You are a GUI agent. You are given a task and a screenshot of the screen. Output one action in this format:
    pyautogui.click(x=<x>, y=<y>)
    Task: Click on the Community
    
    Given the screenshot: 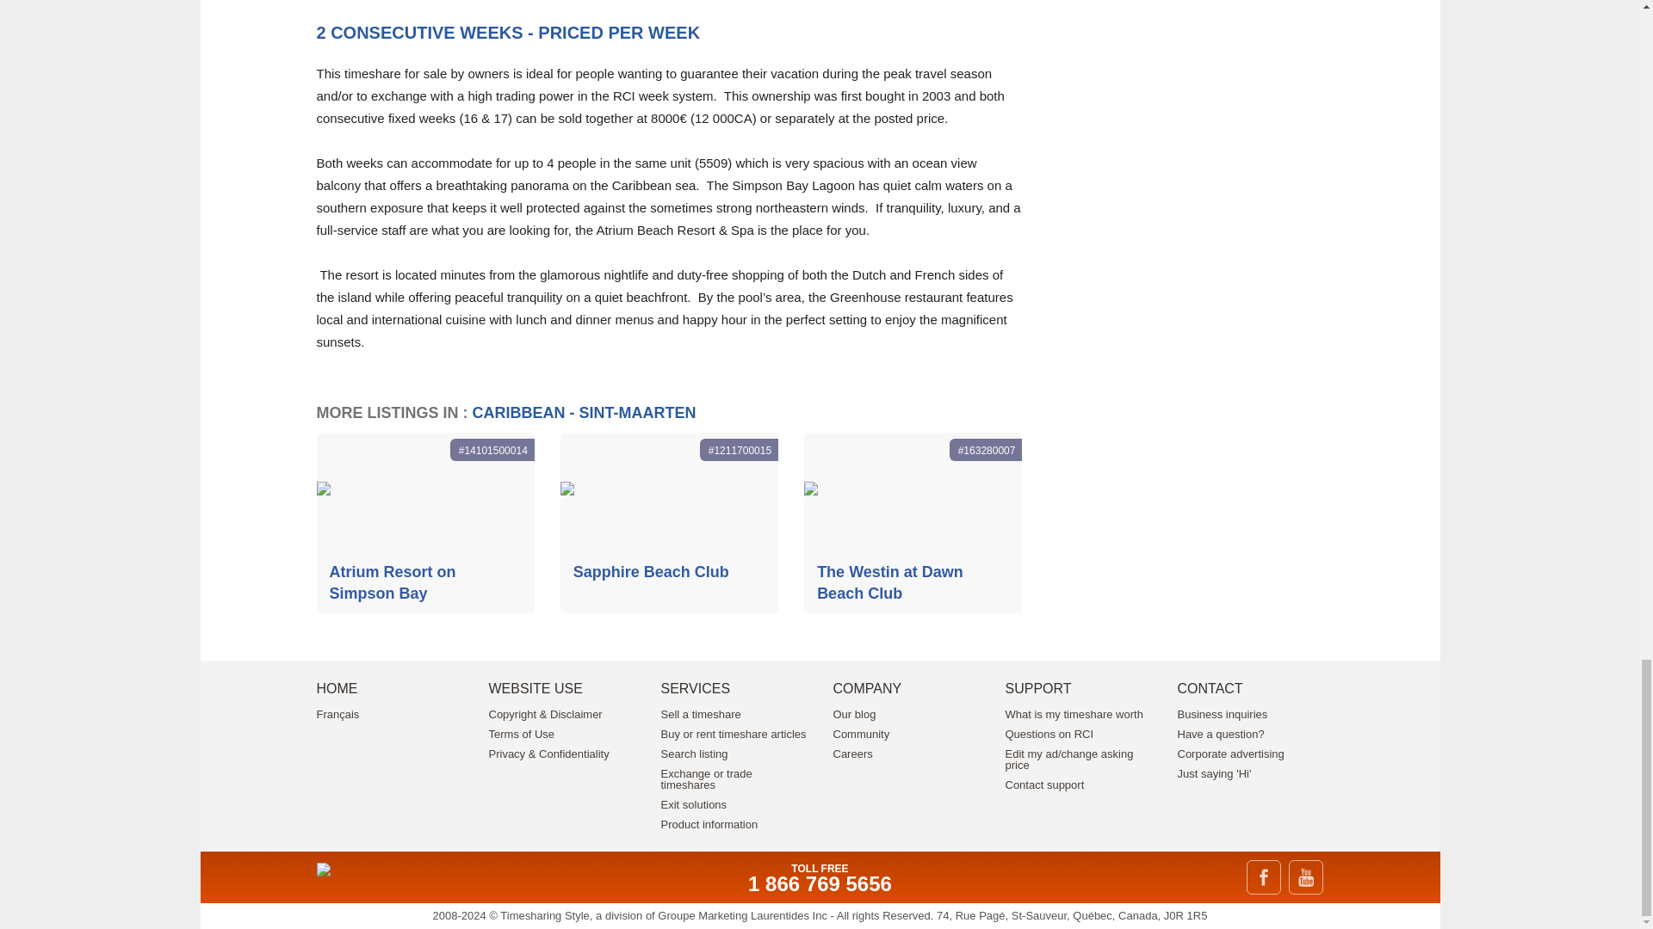 What is the action you would take?
    pyautogui.click(x=861, y=733)
    